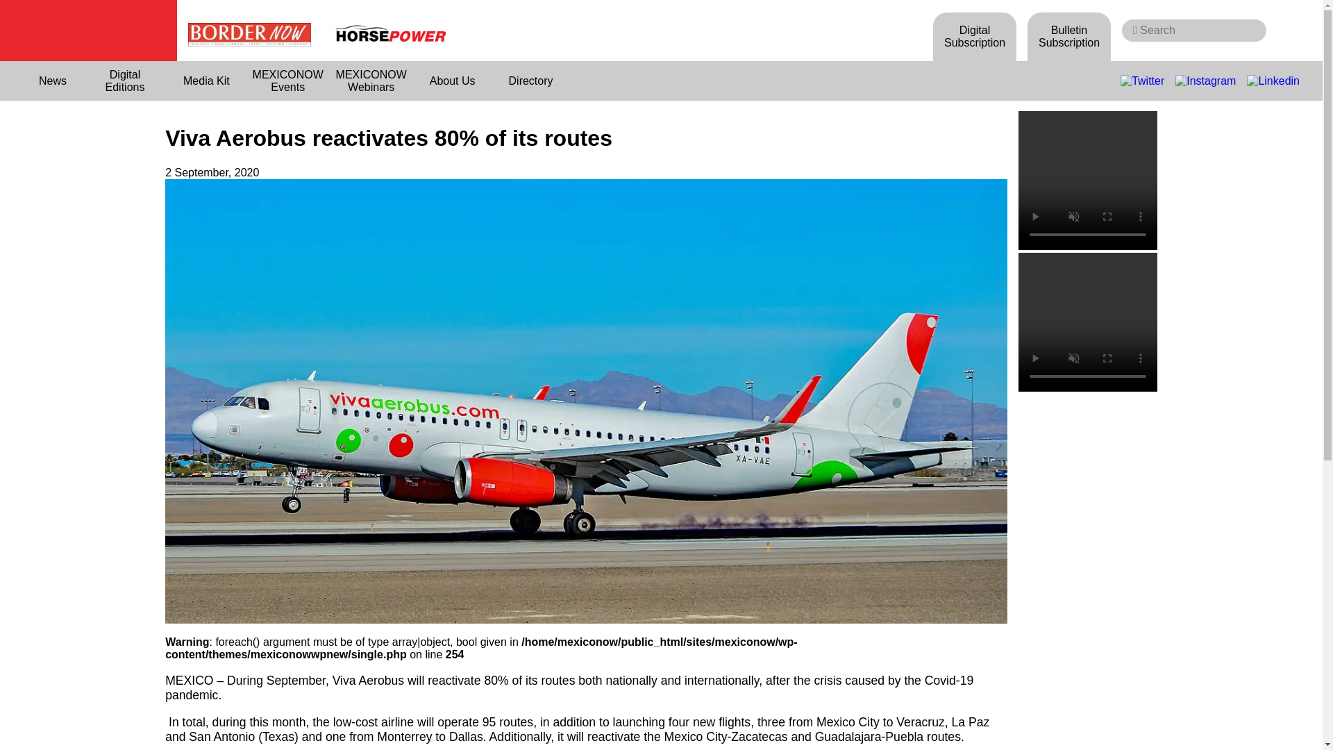  Describe the element at coordinates (975, 36) in the screenshot. I see `Digital Subscription` at that location.